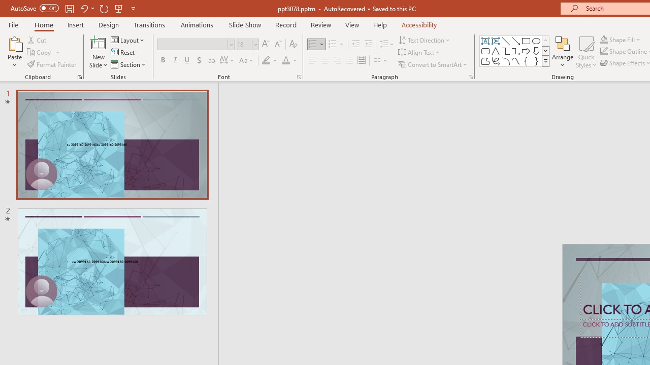  What do you see at coordinates (325, 61) in the screenshot?
I see `Center` at bounding box center [325, 61].